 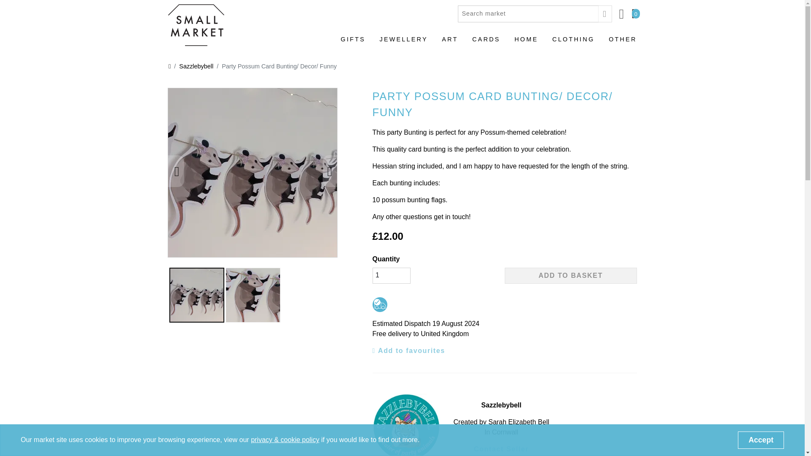 I want to click on CLOTHING, so click(x=573, y=43).